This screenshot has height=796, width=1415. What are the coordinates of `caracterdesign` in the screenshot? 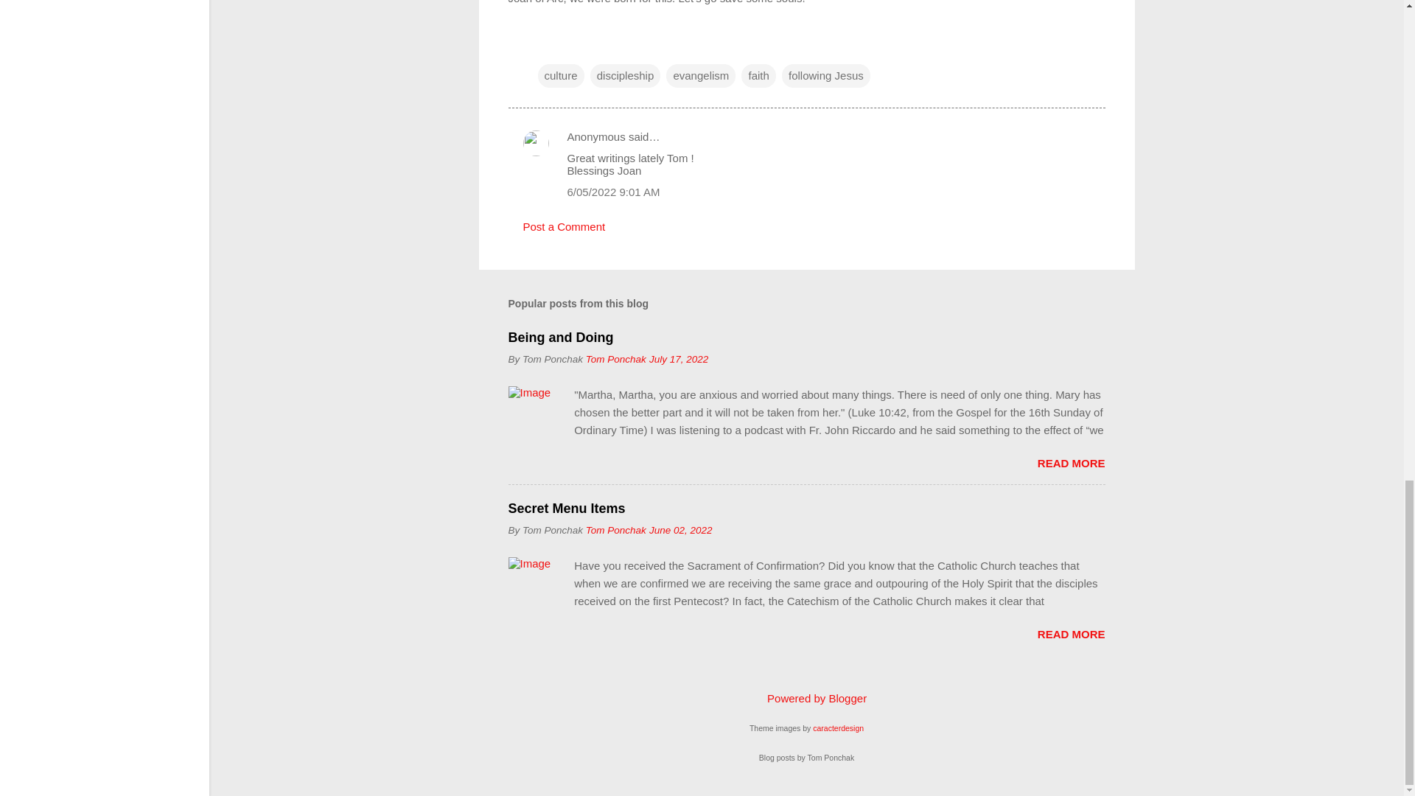 It's located at (837, 727).